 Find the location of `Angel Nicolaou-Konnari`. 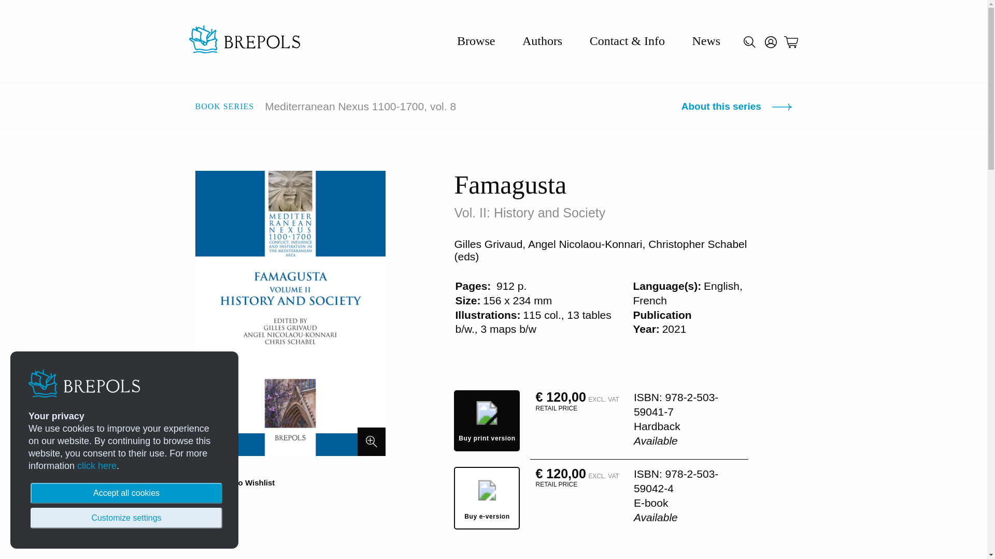

Angel Nicolaou-Konnari is located at coordinates (586, 244).